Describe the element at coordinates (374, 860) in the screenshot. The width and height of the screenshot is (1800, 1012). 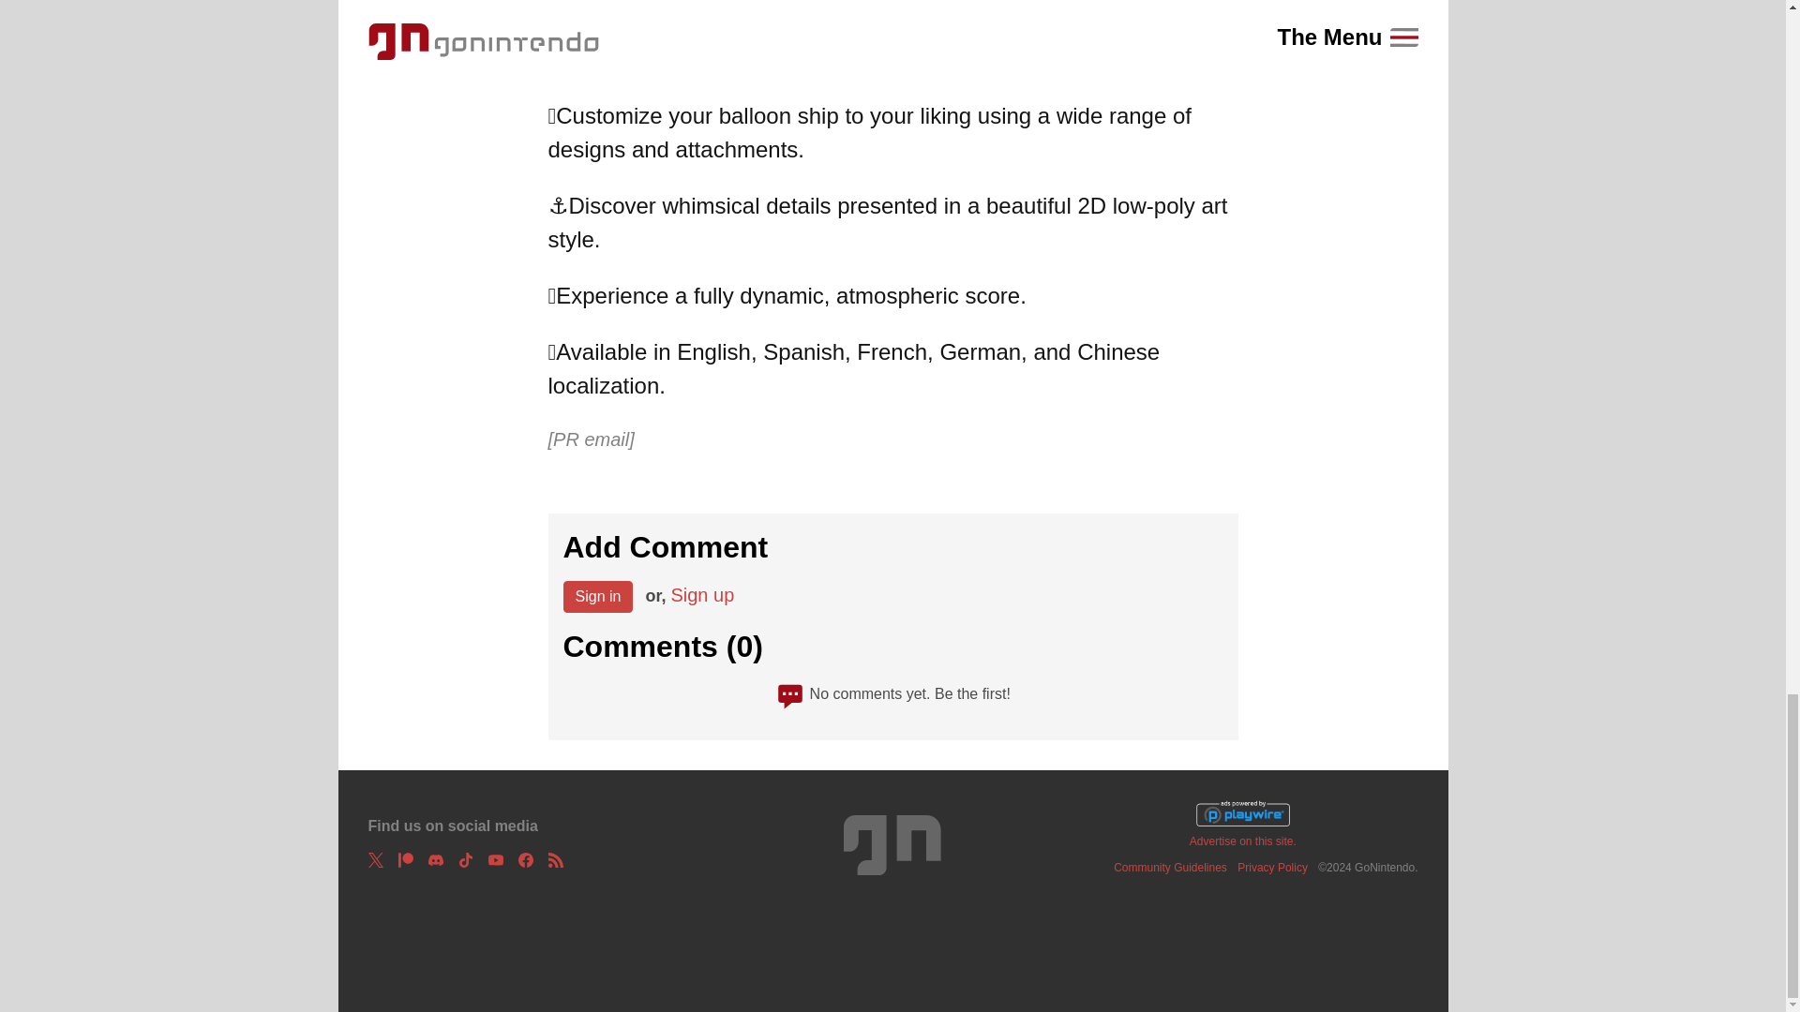
I see `Follow us on X` at that location.